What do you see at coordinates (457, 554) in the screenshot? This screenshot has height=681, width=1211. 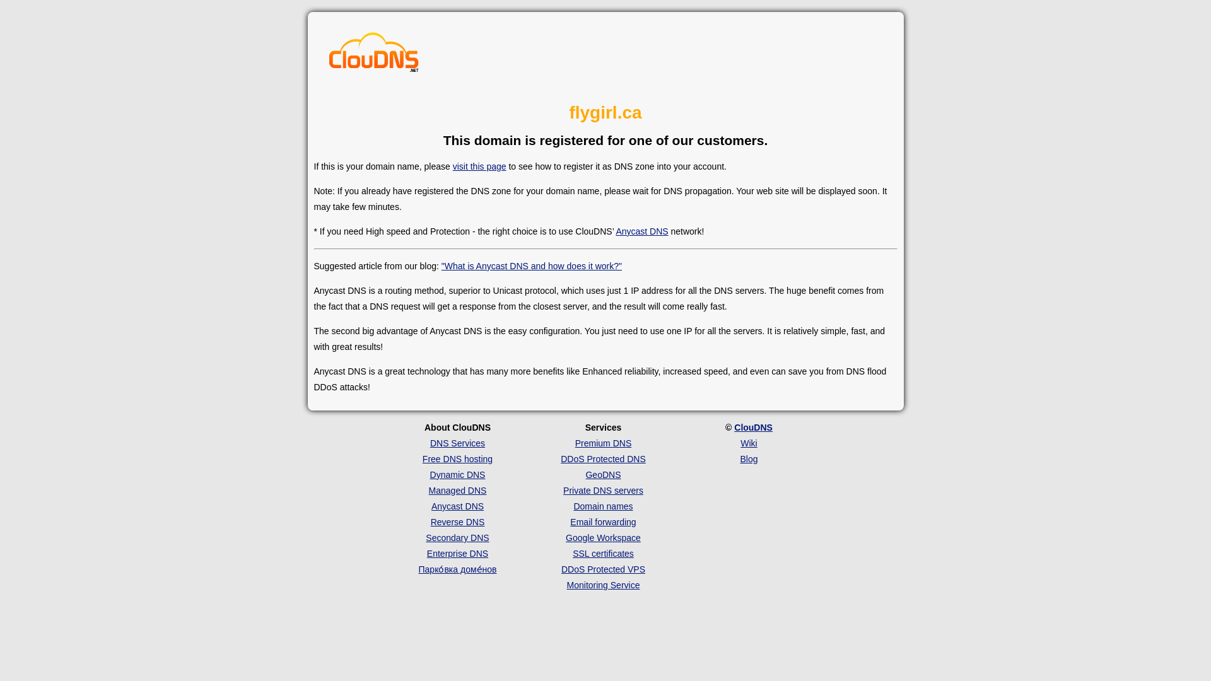 I see `Enterprise DNS` at bounding box center [457, 554].